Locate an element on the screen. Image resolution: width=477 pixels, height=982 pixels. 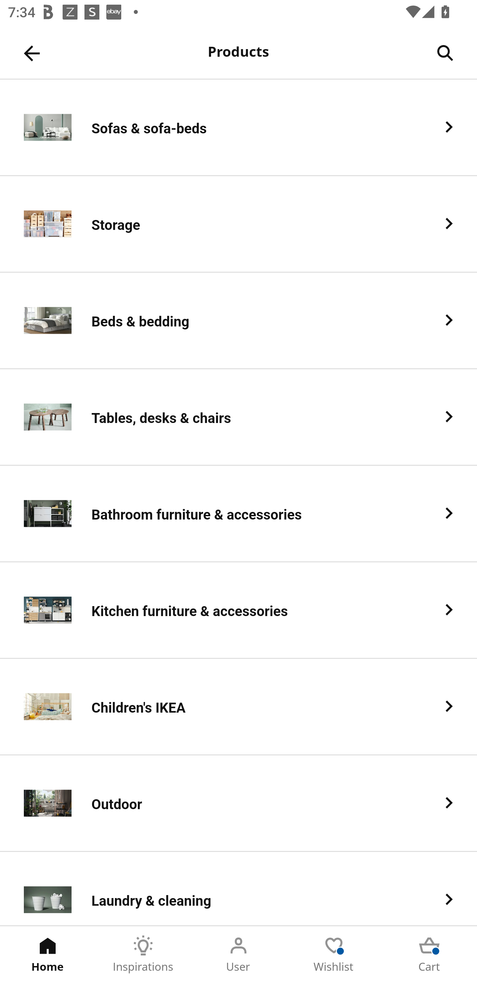
Beds & bedding is located at coordinates (238, 321).